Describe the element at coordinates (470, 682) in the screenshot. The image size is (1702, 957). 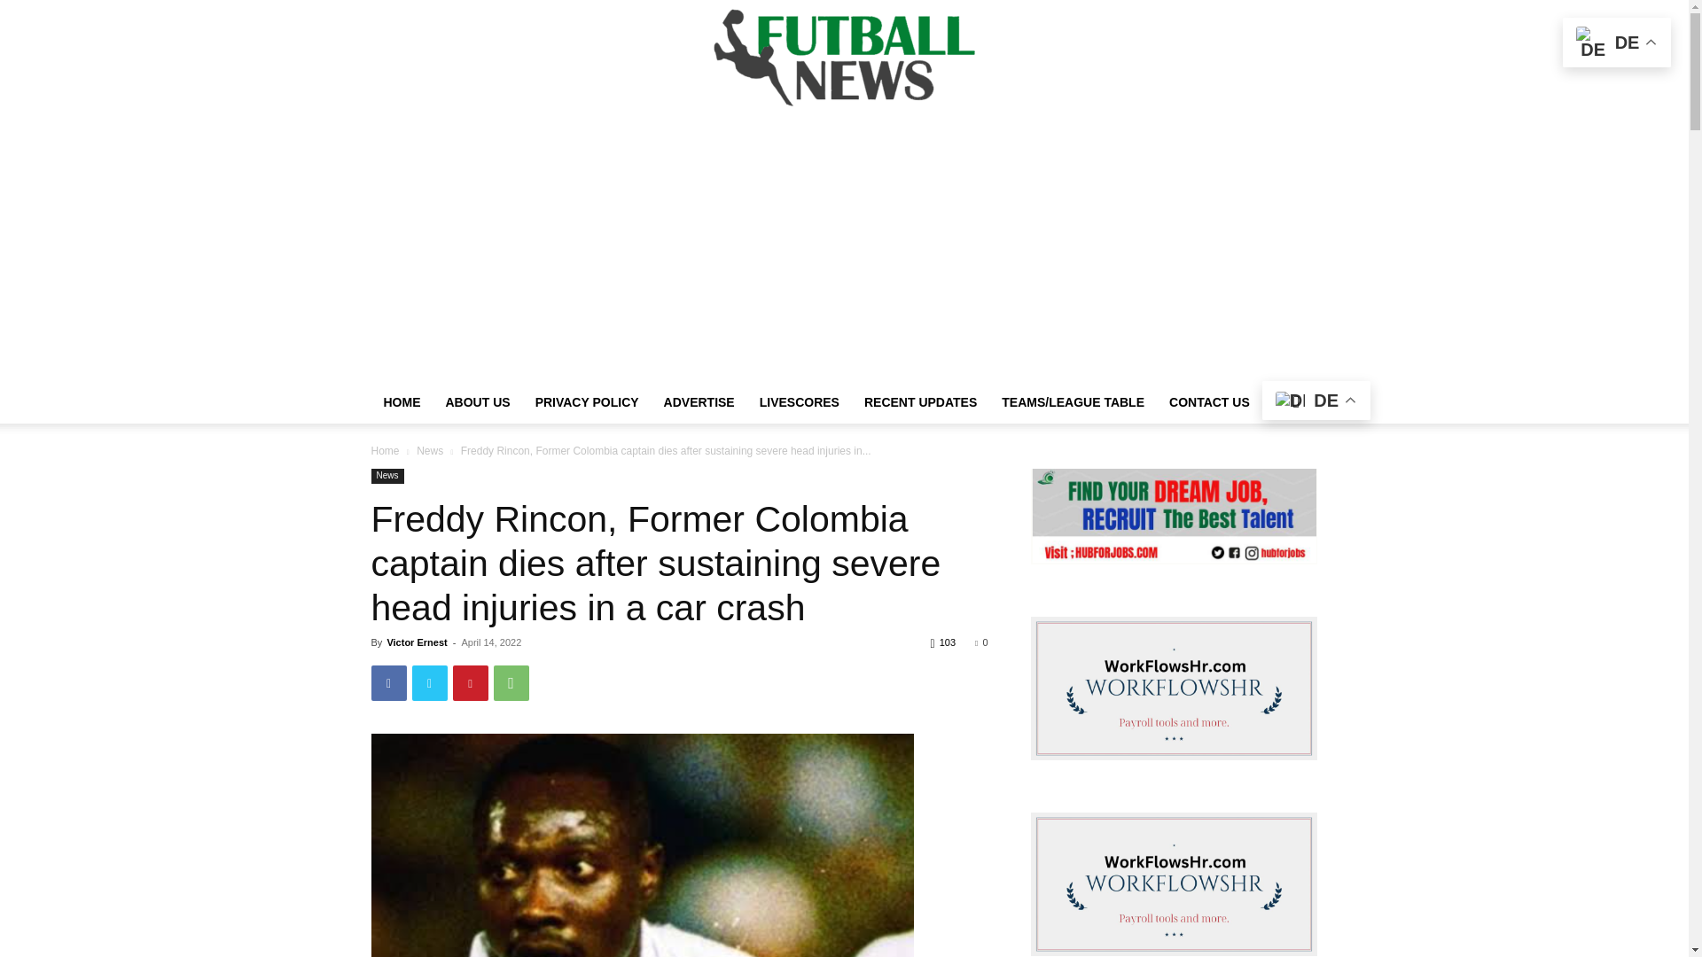
I see `Pinterest` at that location.